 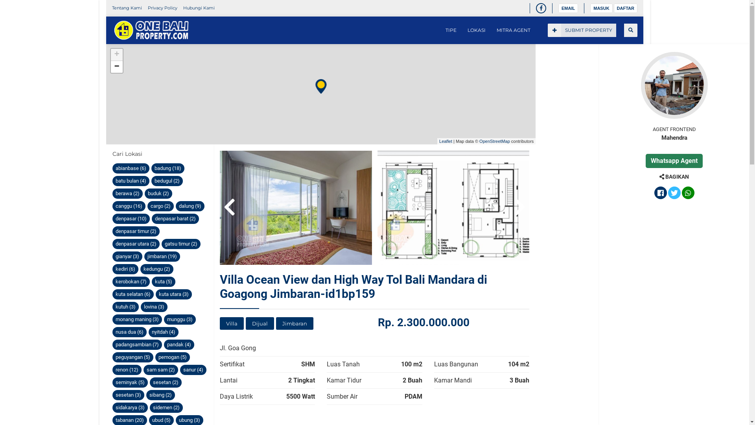 I want to click on denpasar barat (2), so click(x=175, y=219).